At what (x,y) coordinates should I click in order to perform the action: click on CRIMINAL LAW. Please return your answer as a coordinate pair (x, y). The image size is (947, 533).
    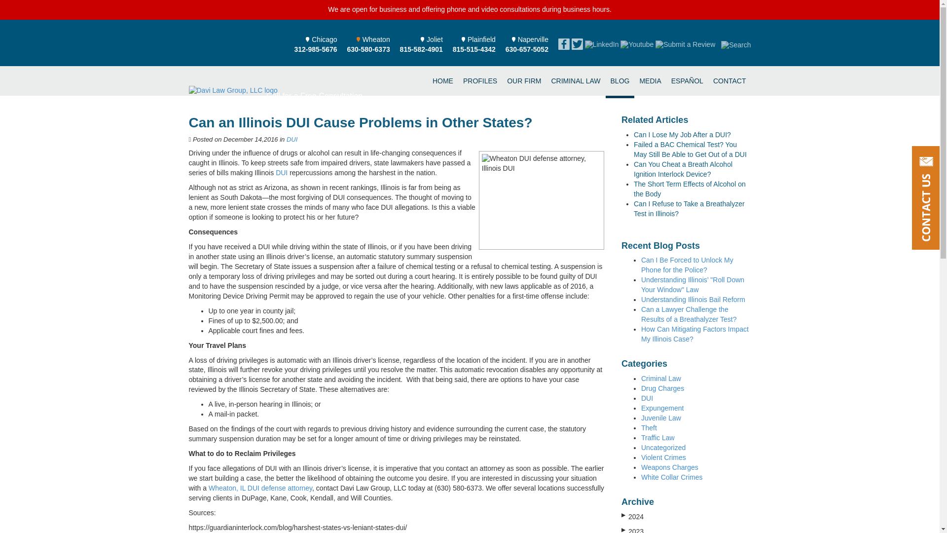
    Looking at the image, I should click on (315, 44).